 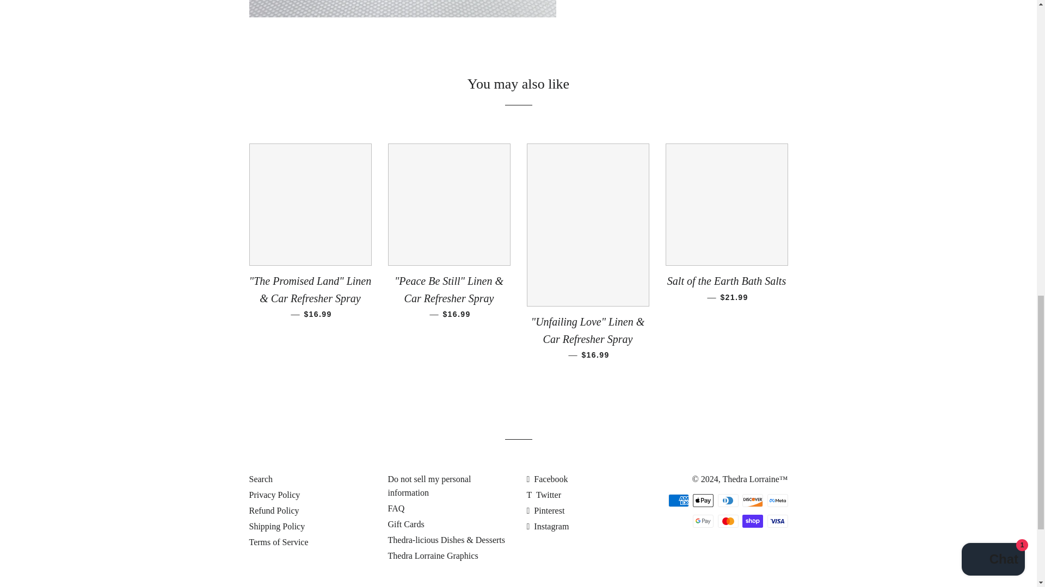 What do you see at coordinates (727, 501) in the screenshot?
I see `Diners Club` at bounding box center [727, 501].